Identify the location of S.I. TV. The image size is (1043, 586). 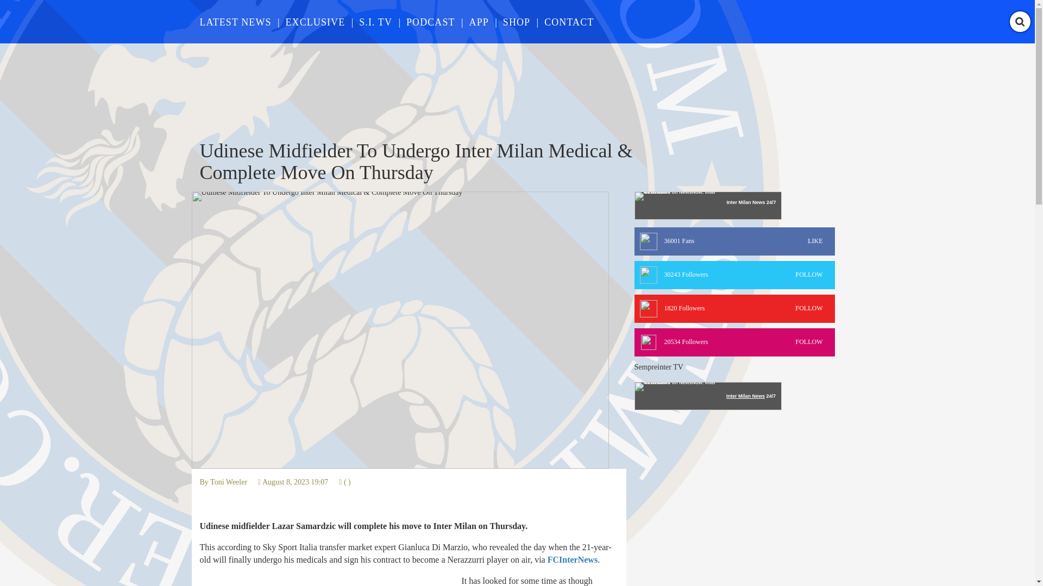
(229, 482).